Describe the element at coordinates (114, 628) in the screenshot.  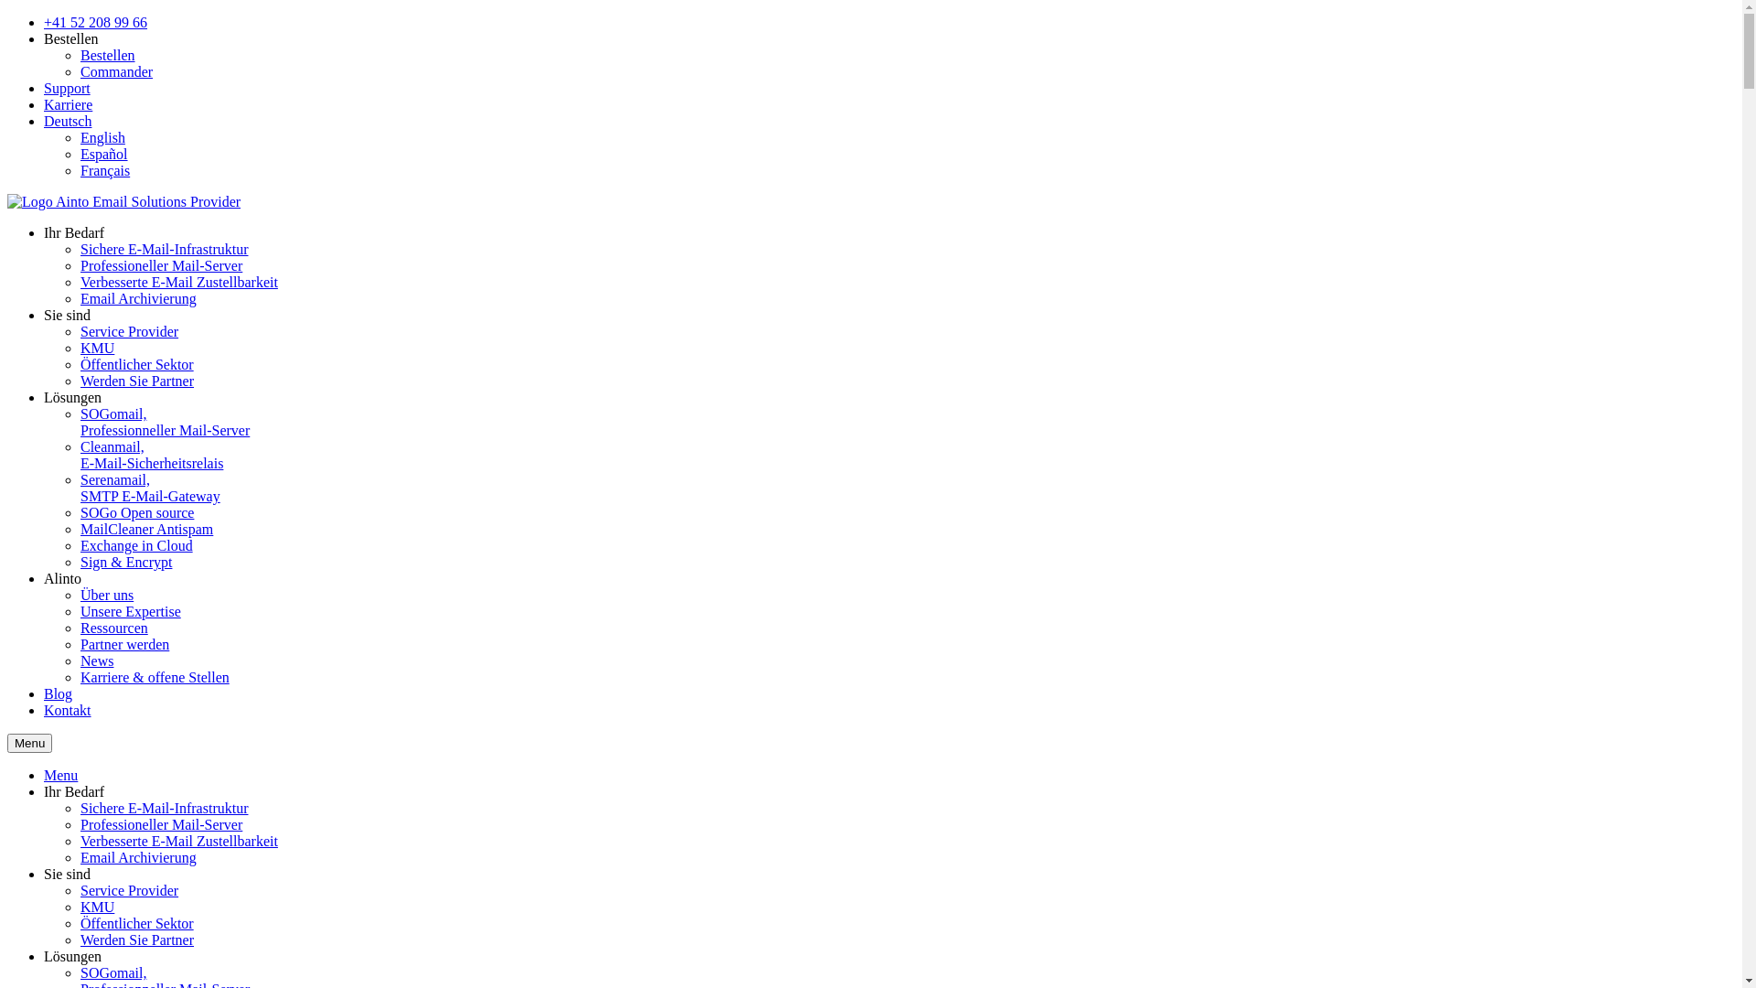
I see `Ressourcen` at that location.